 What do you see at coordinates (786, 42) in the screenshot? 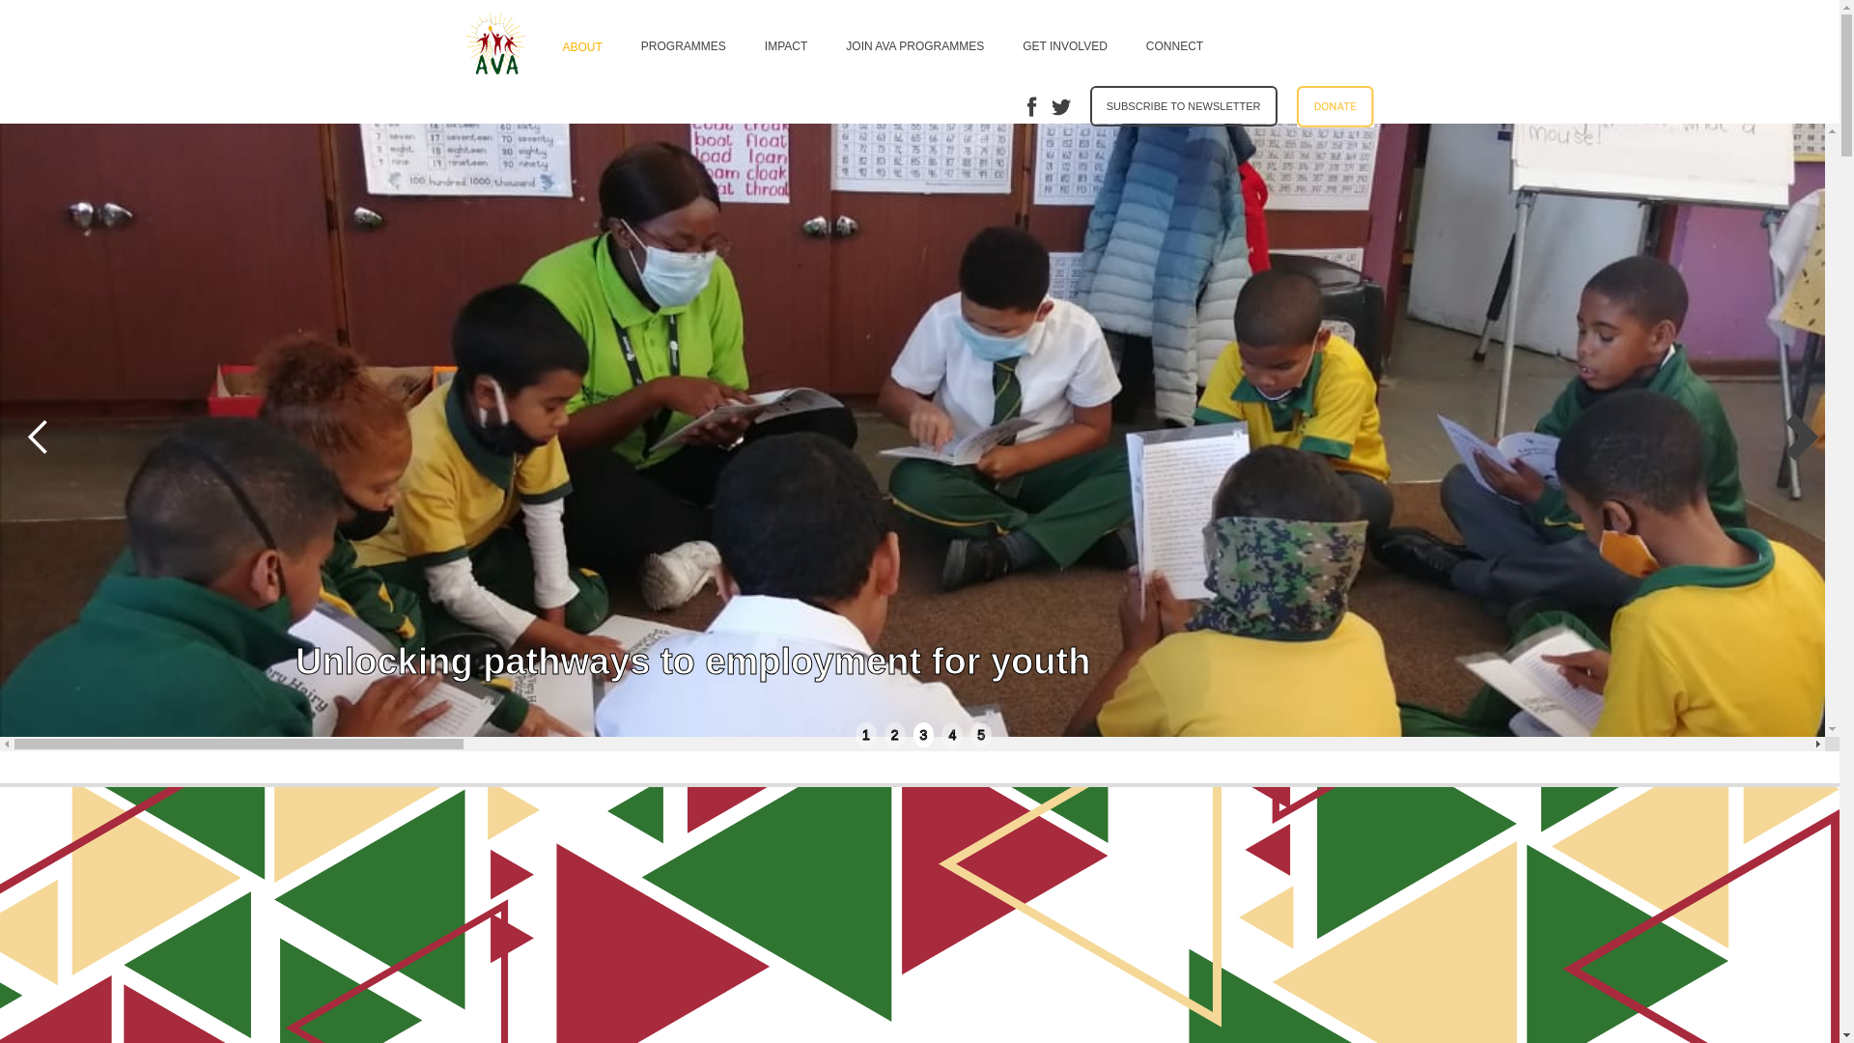
I see `IMPACT` at bounding box center [786, 42].